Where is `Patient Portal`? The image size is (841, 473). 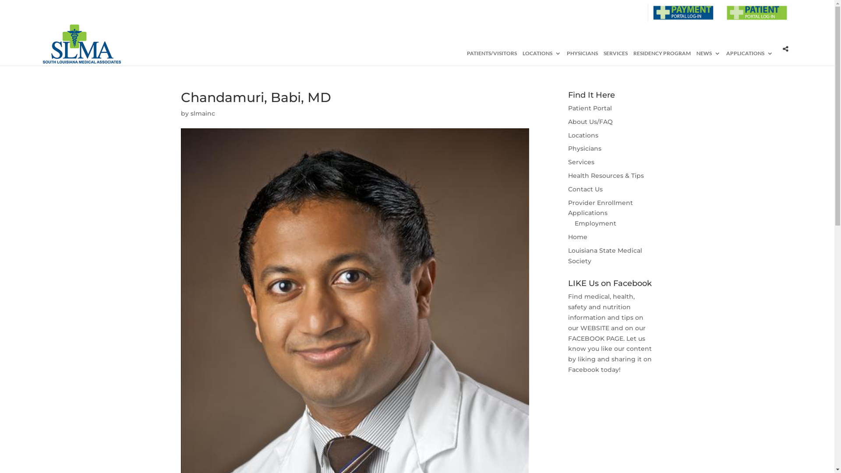
Patient Portal is located at coordinates (590, 108).